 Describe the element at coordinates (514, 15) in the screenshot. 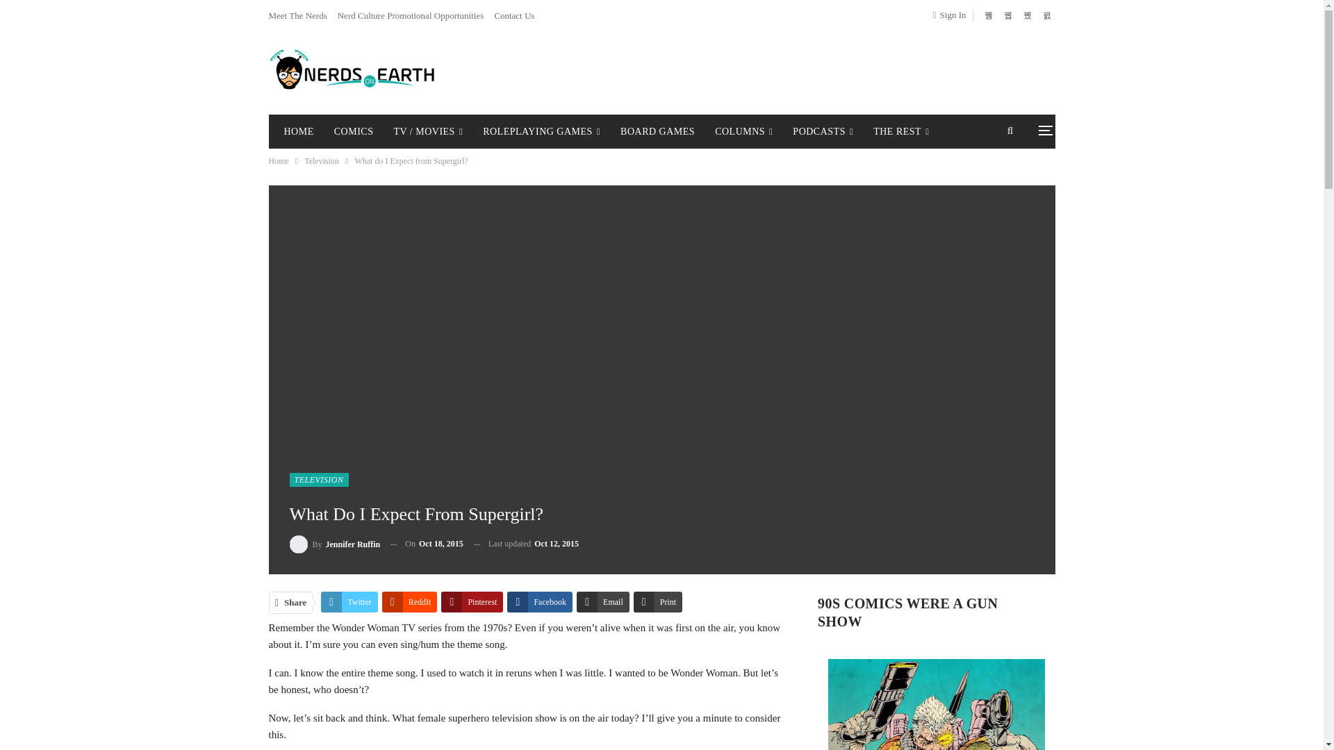

I see `Contact Us` at that location.